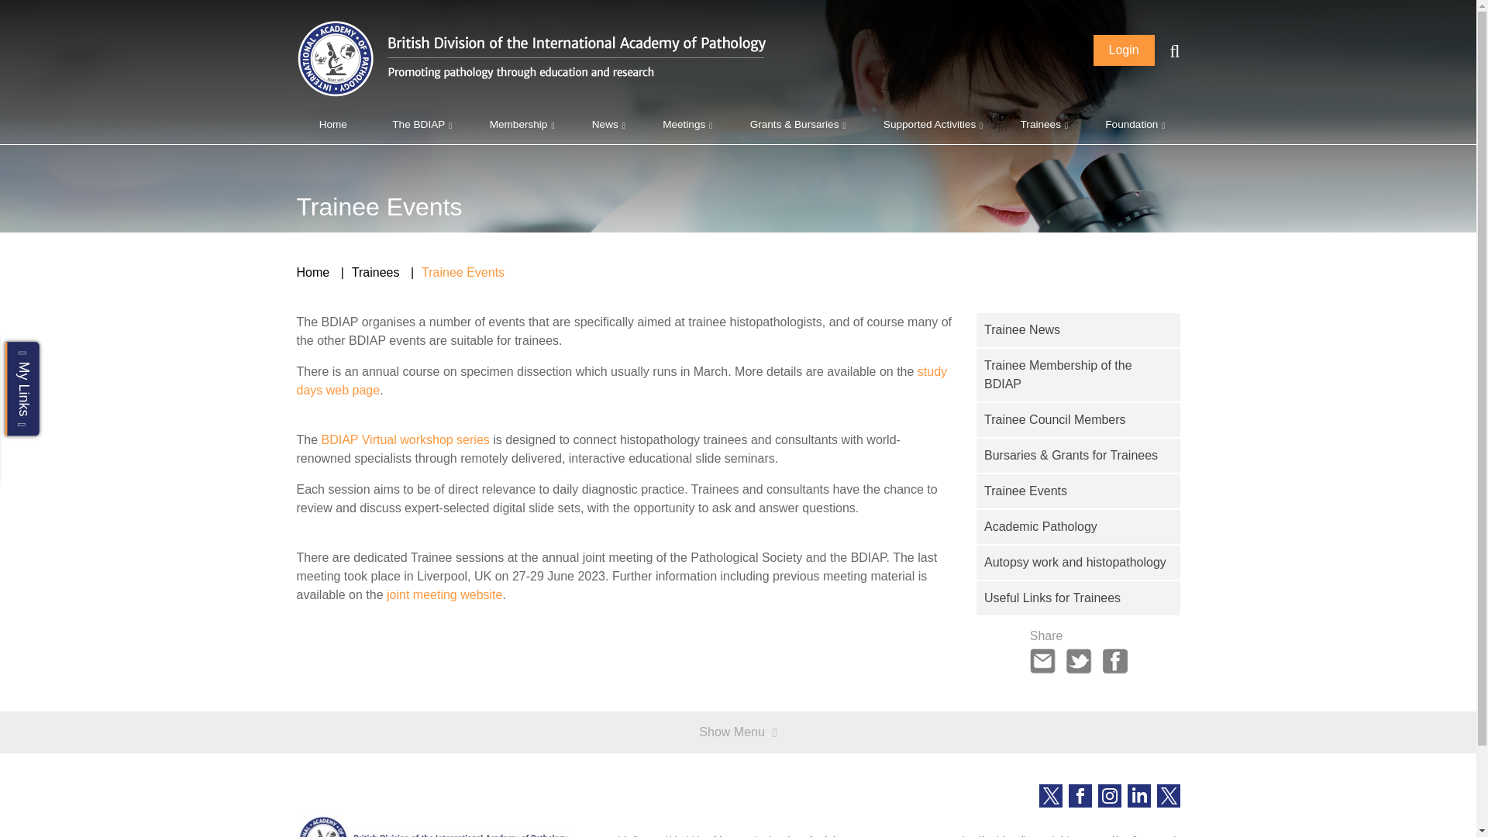 The width and height of the screenshot is (1488, 837). What do you see at coordinates (22, 22) in the screenshot?
I see `Skip to main content` at bounding box center [22, 22].